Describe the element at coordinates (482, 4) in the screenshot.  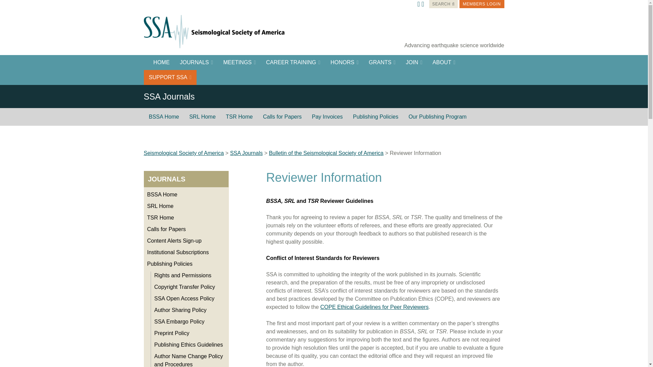
I see `MEMBERS LOGIN` at that location.